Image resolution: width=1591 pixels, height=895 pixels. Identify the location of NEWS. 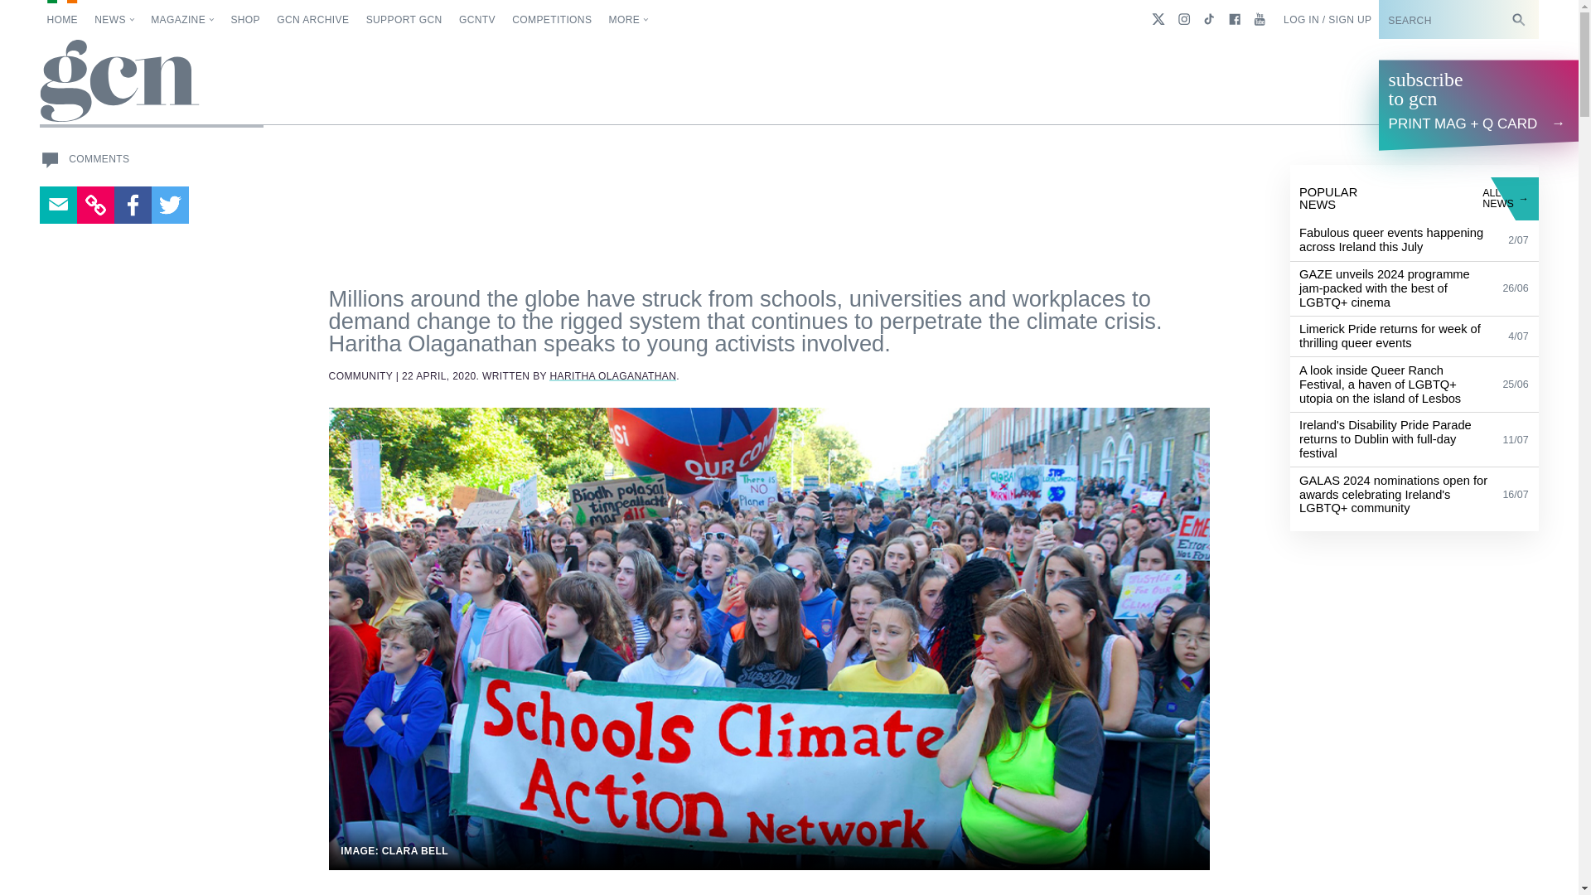
(114, 20).